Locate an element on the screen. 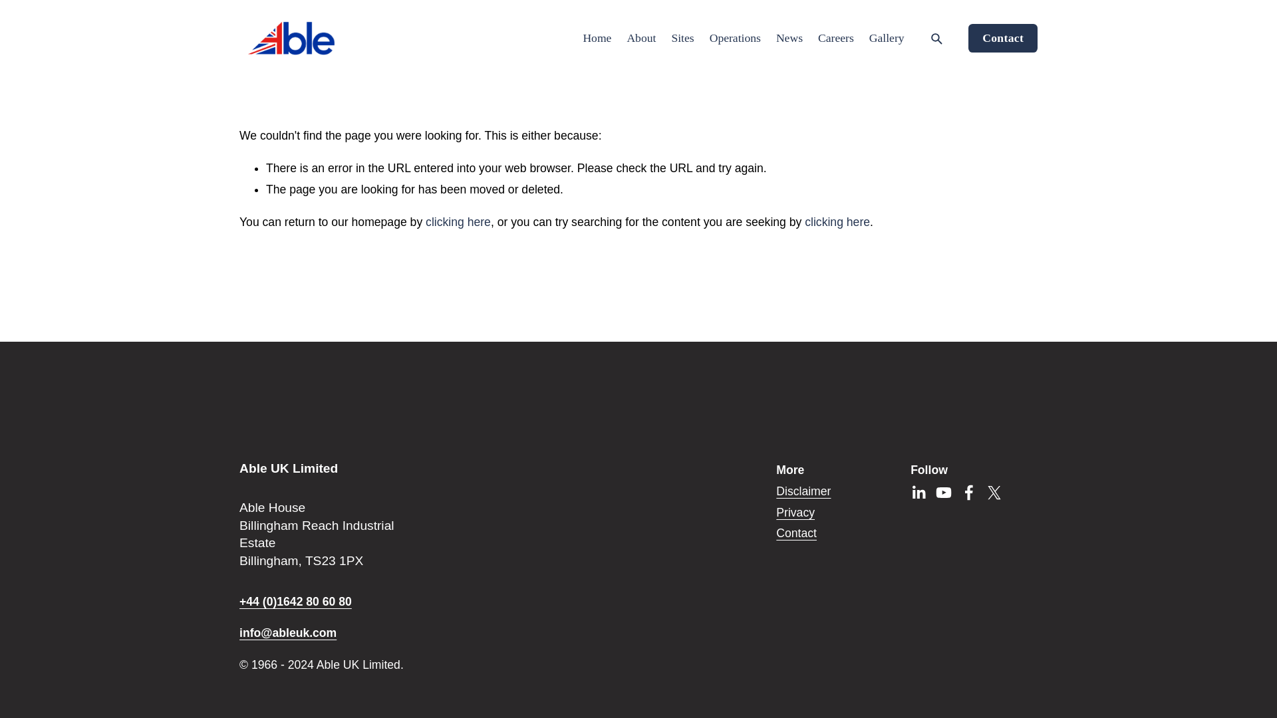  Operations is located at coordinates (736, 39).